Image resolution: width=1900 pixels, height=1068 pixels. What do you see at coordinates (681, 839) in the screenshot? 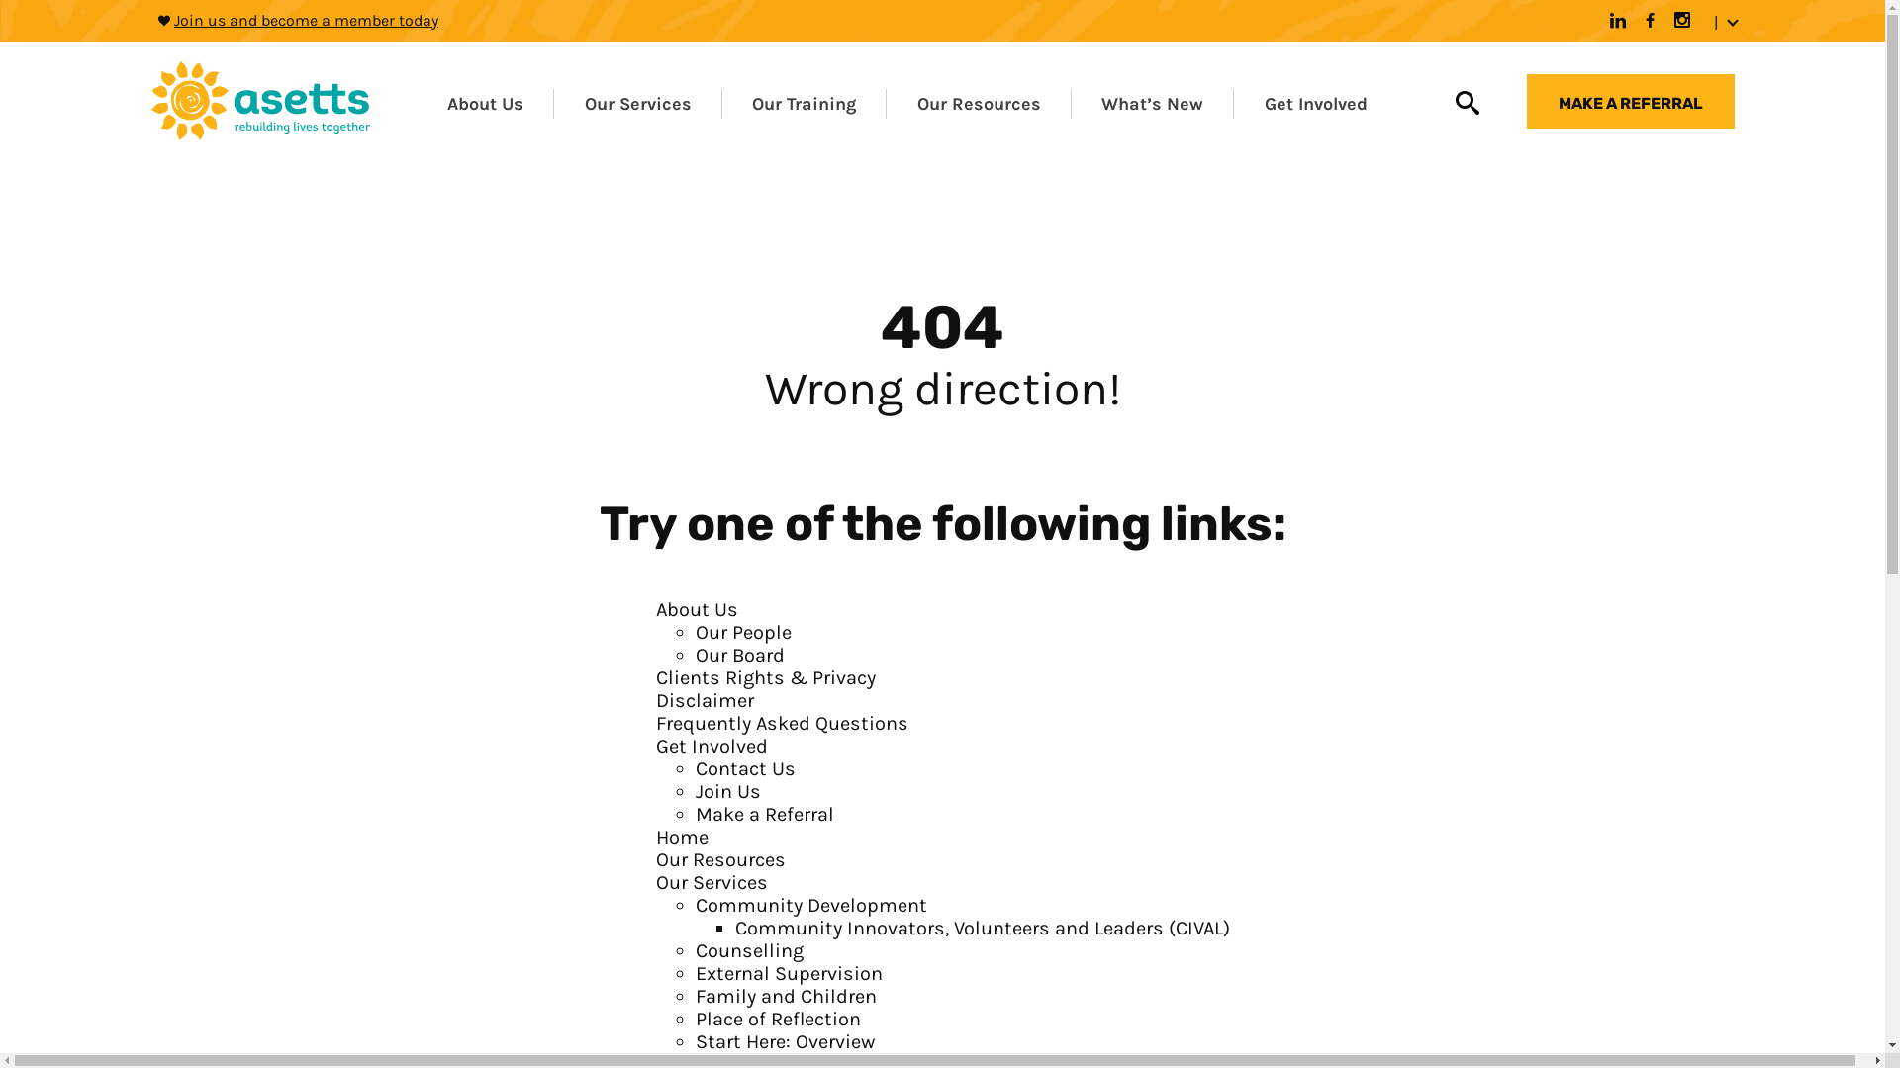
I see `Home` at bounding box center [681, 839].